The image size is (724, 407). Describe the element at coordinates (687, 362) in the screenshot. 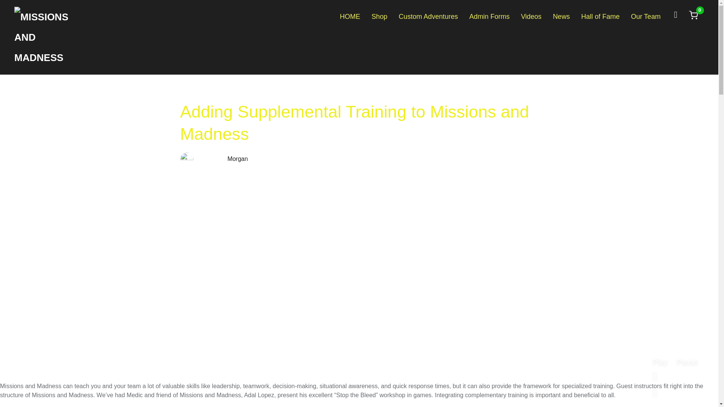

I see `Pause` at that location.